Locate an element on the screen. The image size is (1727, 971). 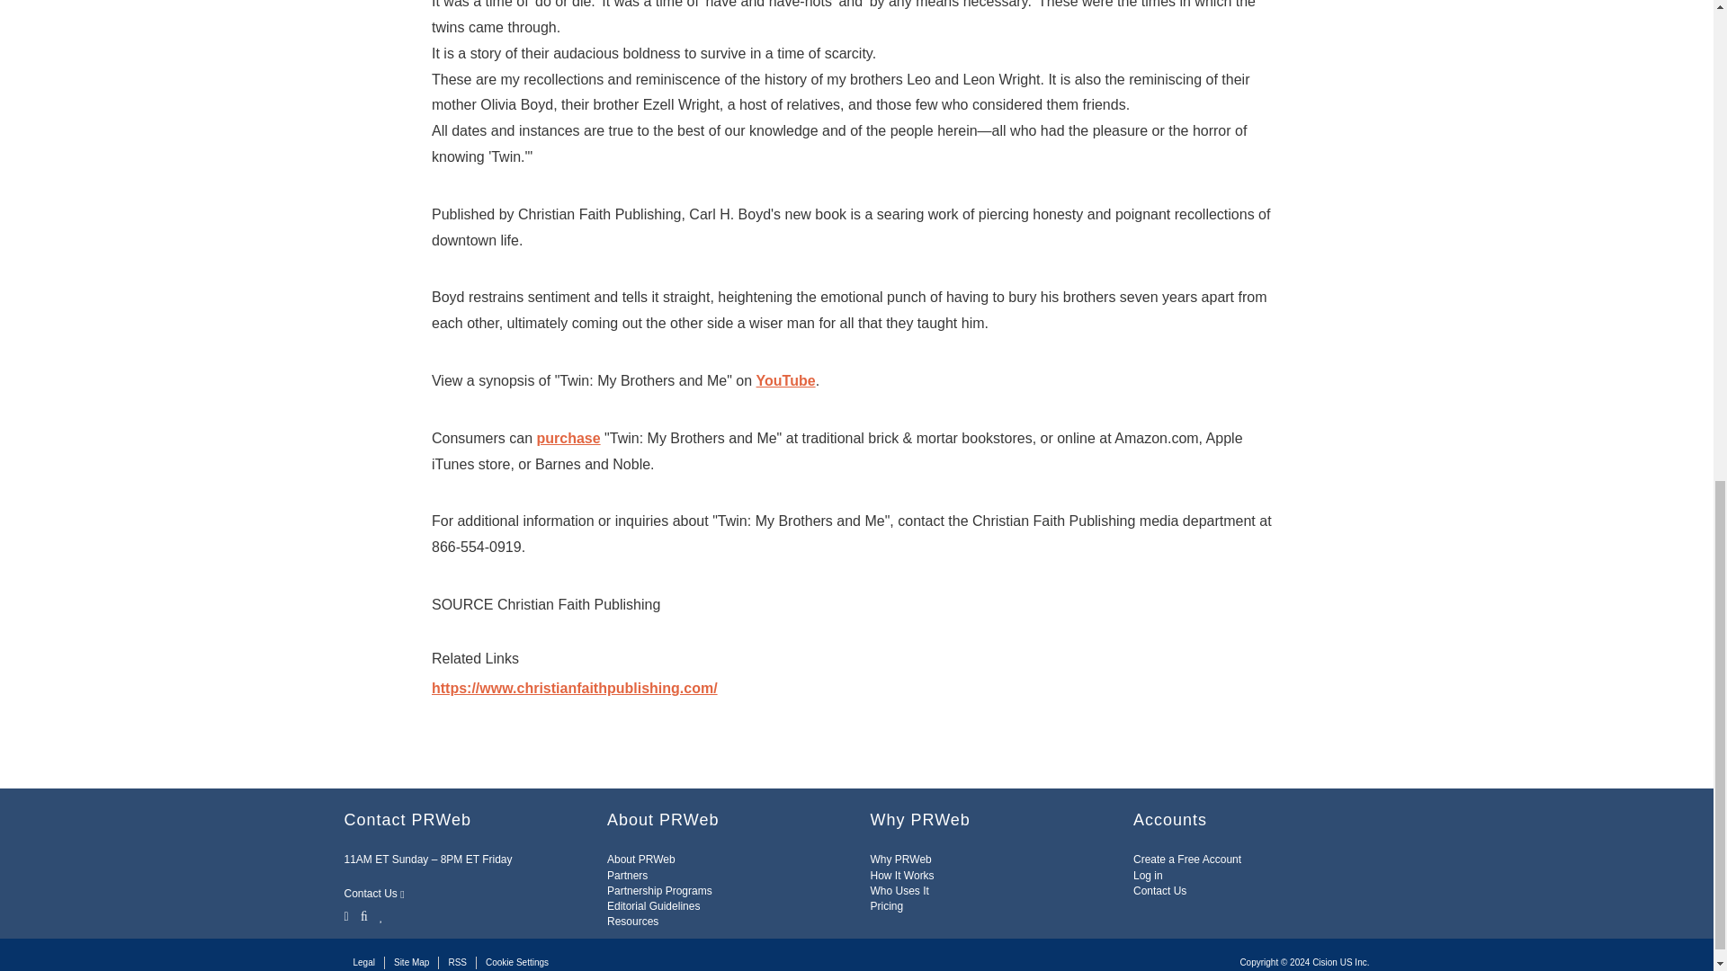
Why PRWeb is located at coordinates (901, 860).